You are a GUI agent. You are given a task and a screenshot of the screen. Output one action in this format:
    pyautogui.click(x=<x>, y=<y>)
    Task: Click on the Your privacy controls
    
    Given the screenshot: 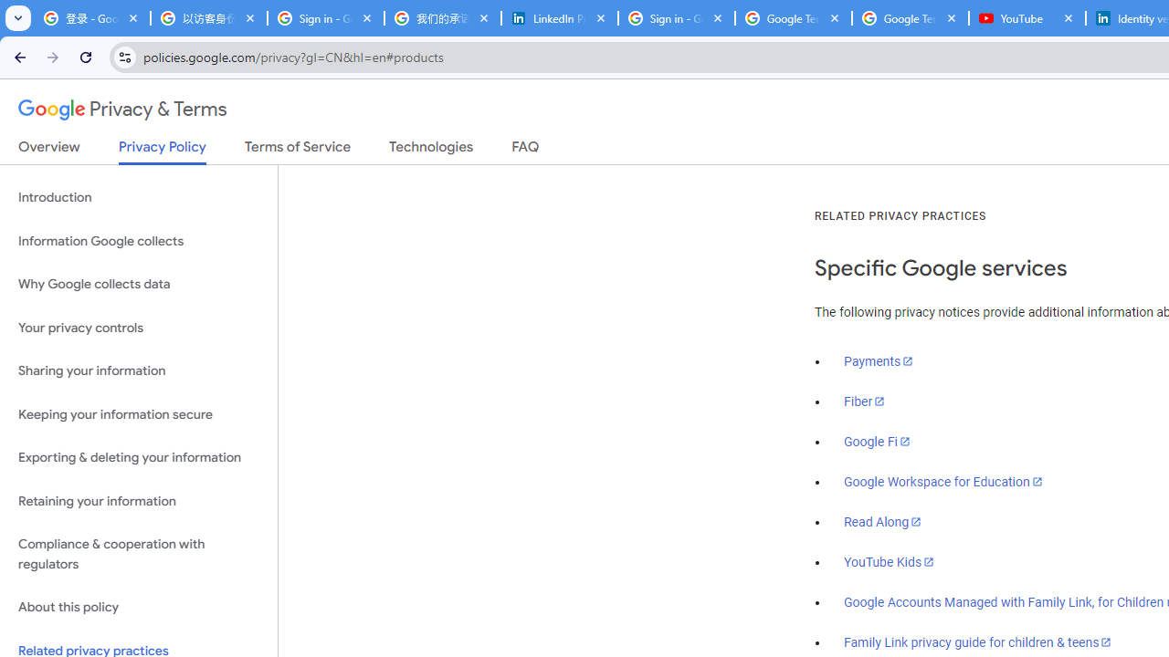 What is the action you would take?
    pyautogui.click(x=139, y=327)
    